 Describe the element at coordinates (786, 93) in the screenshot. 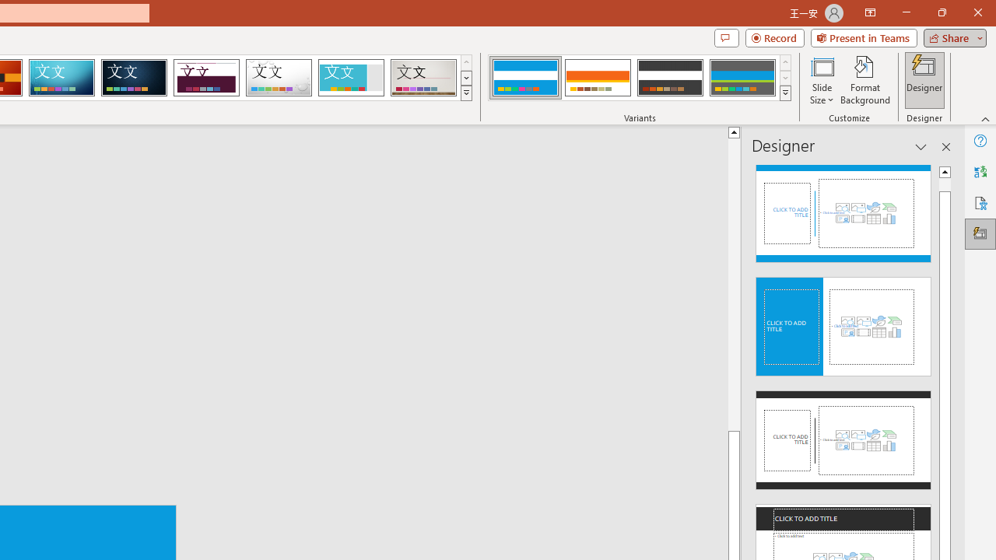

I see `Variants` at that location.